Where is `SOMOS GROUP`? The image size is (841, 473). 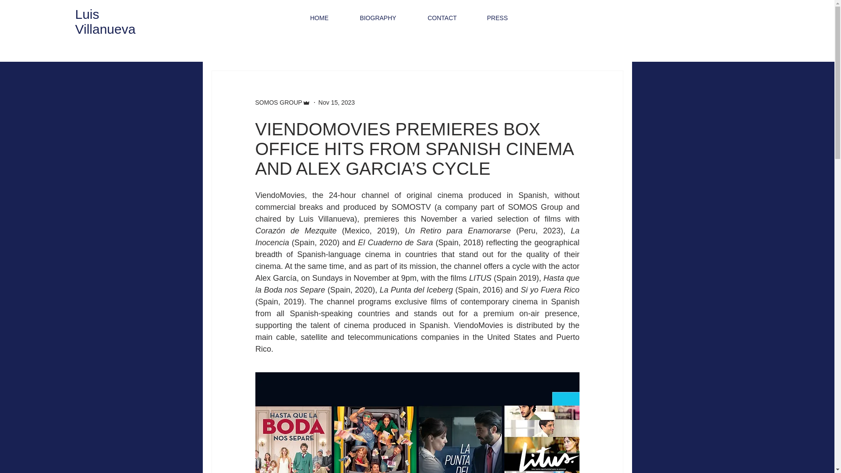
SOMOS GROUP is located at coordinates (278, 102).